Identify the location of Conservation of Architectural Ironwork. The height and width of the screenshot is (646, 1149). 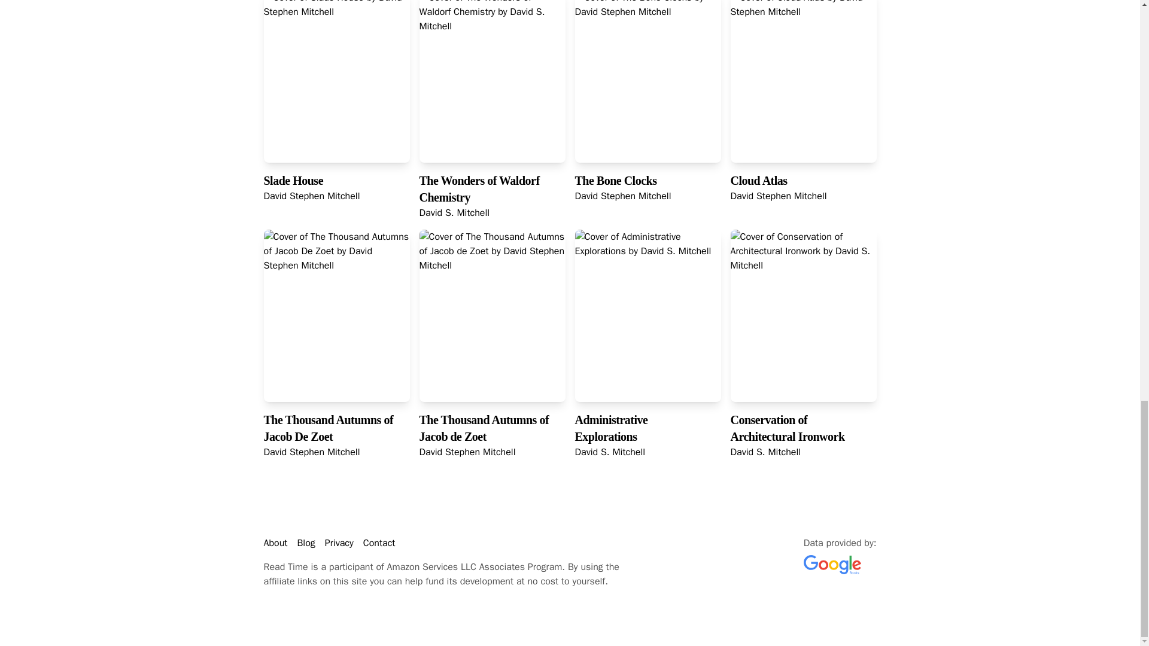
(787, 428).